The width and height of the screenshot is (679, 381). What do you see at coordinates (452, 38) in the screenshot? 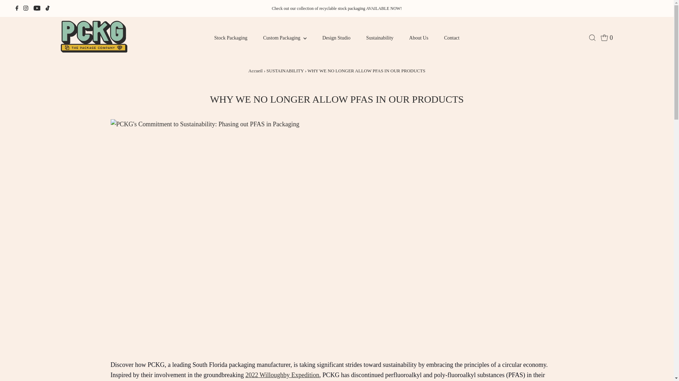
I see `Contact` at bounding box center [452, 38].